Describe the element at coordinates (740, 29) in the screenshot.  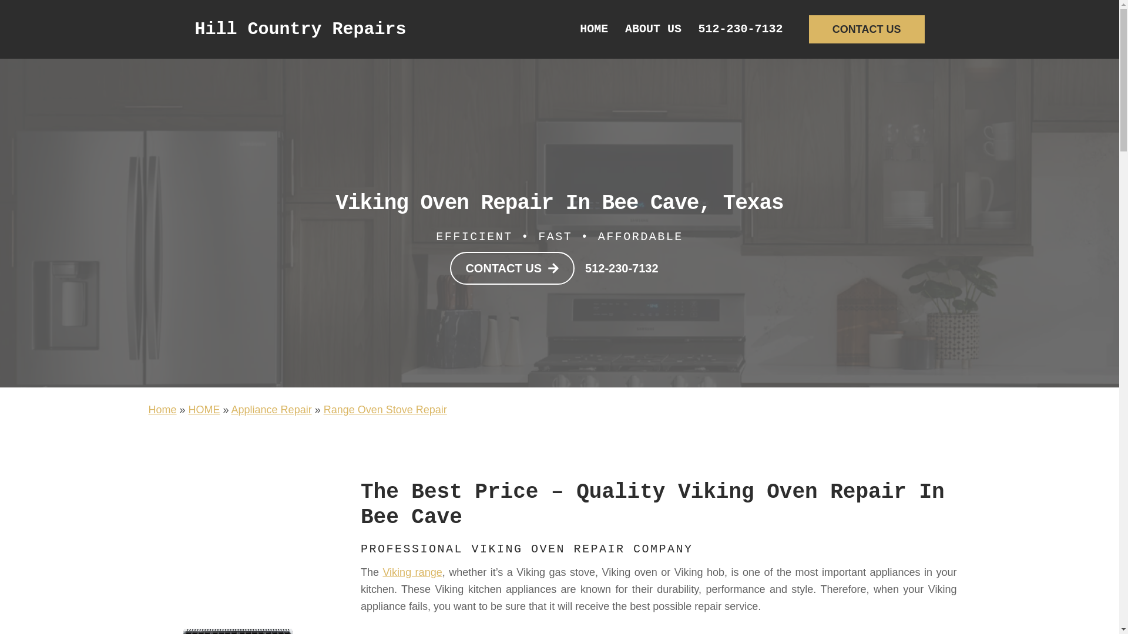
I see `512-230-7132` at that location.